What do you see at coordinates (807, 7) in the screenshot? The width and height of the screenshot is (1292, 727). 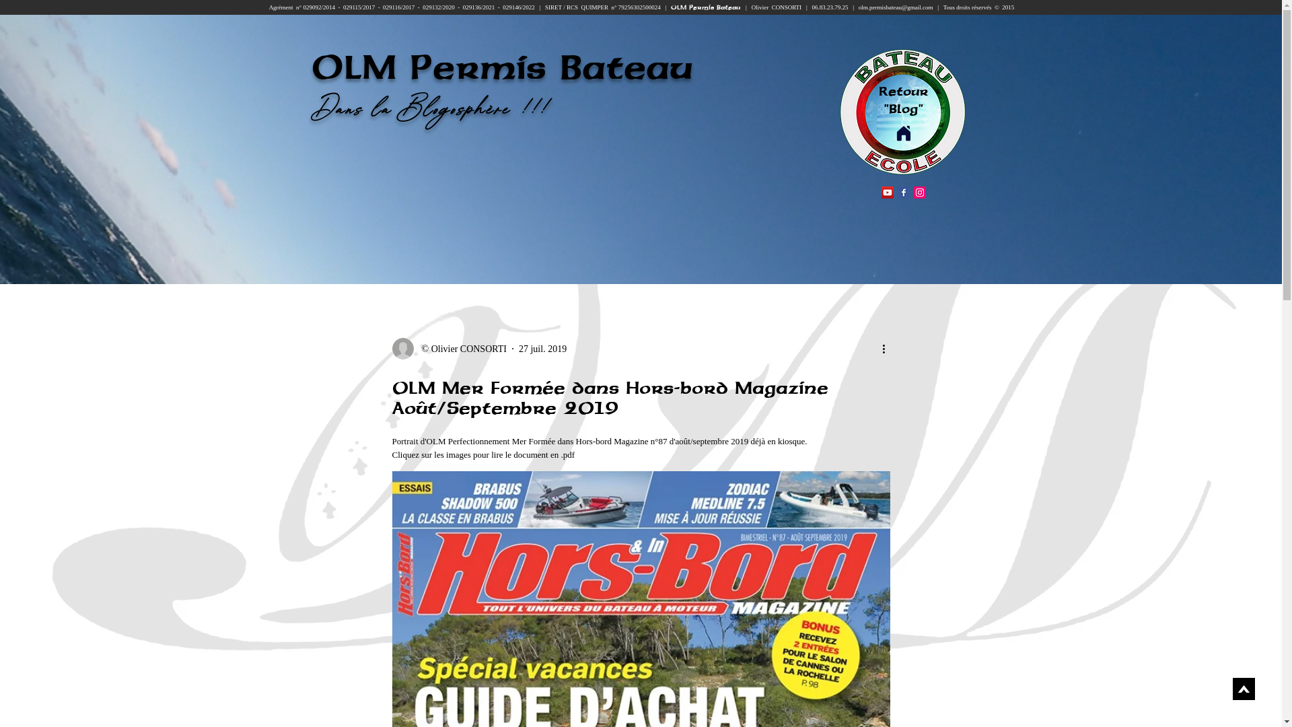 I see `|` at bounding box center [807, 7].